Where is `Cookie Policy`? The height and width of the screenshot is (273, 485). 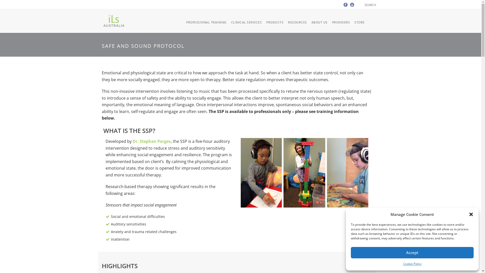 Cookie Policy is located at coordinates (412, 264).